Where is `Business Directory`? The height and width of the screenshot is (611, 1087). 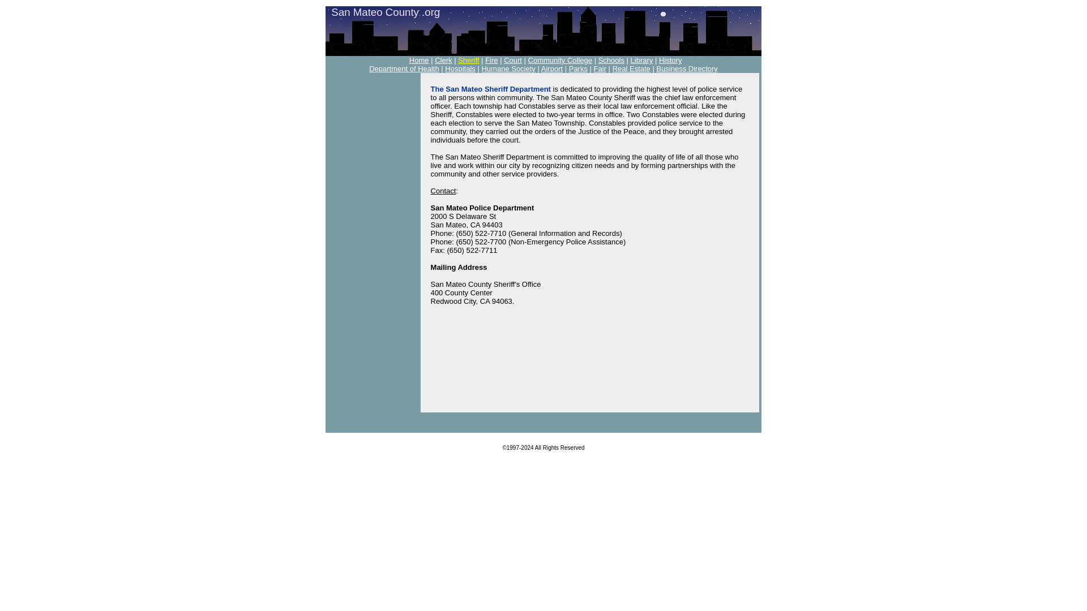
Business Directory is located at coordinates (687, 68).